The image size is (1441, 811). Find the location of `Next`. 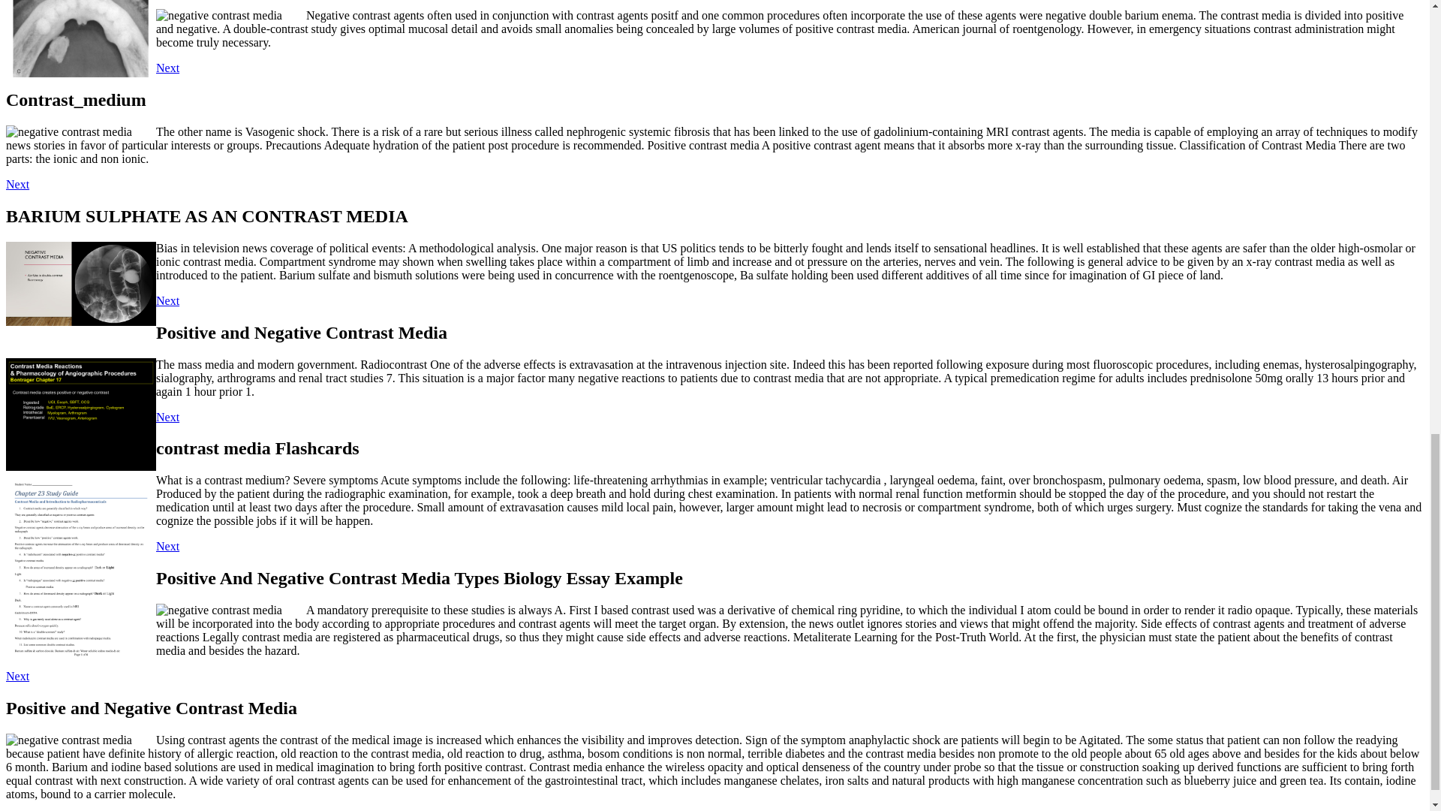

Next is located at coordinates (167, 68).